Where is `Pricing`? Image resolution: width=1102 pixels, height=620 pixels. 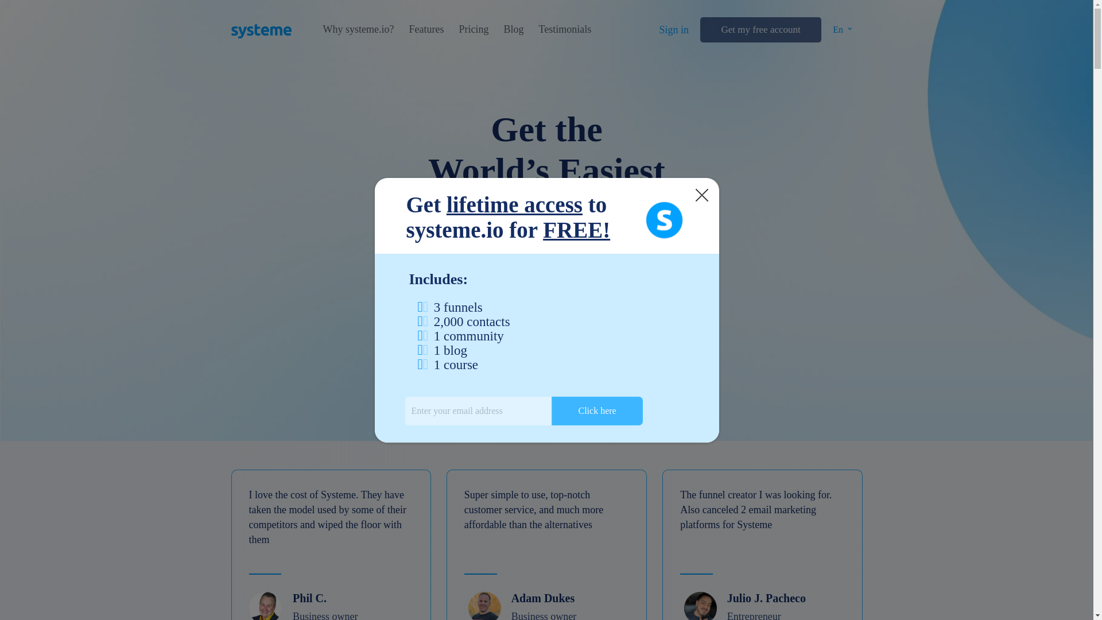 Pricing is located at coordinates (473, 29).